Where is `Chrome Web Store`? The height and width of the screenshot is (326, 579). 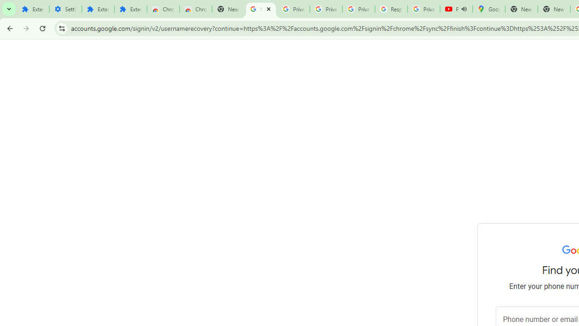 Chrome Web Store is located at coordinates (163, 9).